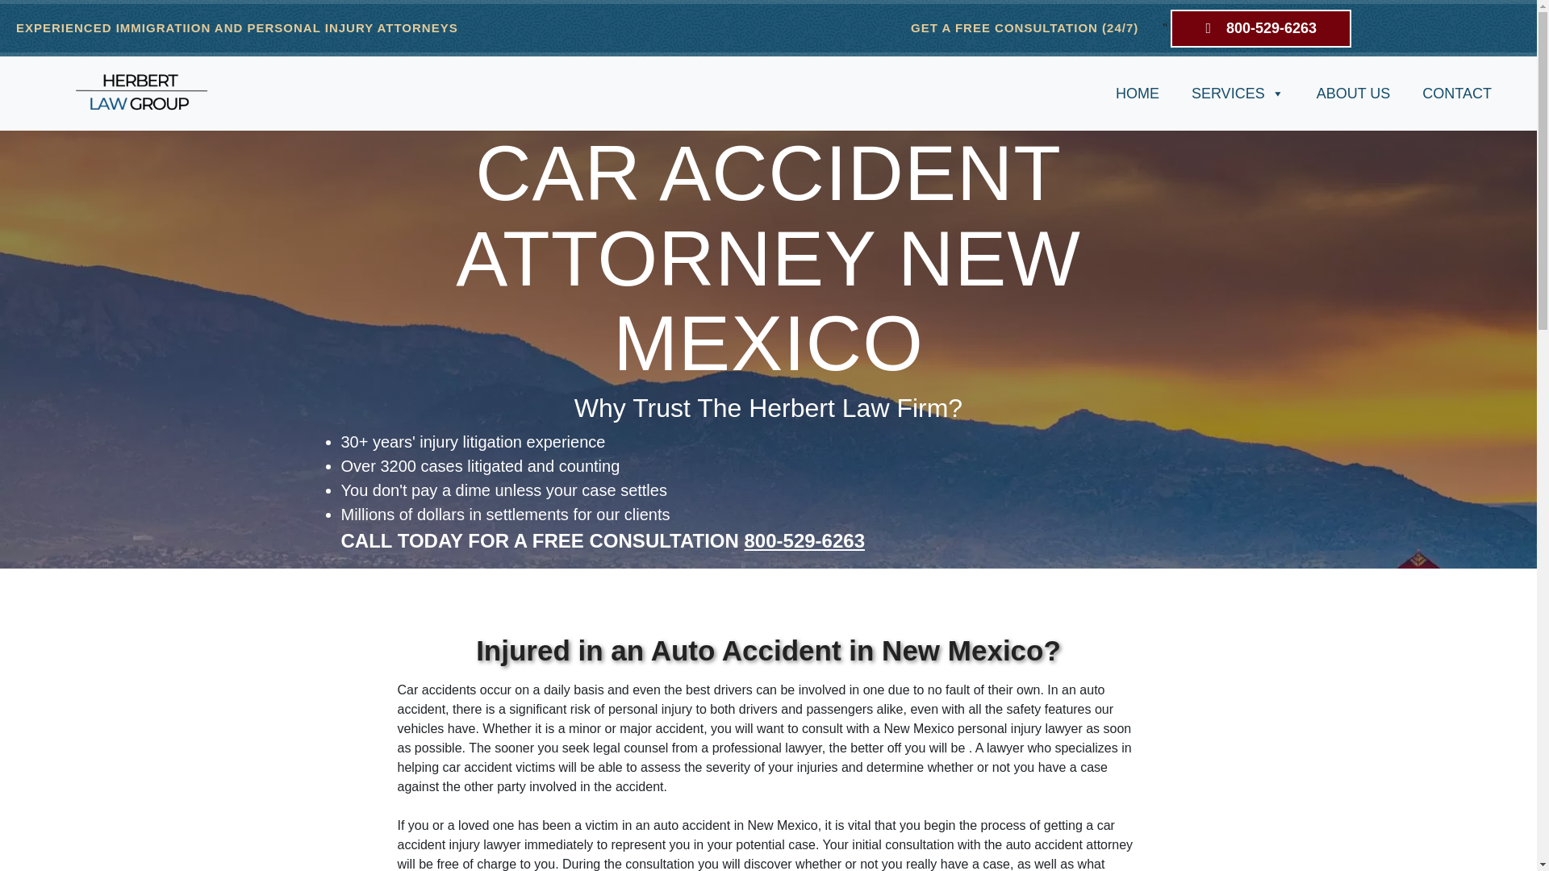 The image size is (1549, 871). I want to click on 800-529-6263, so click(1260, 28).